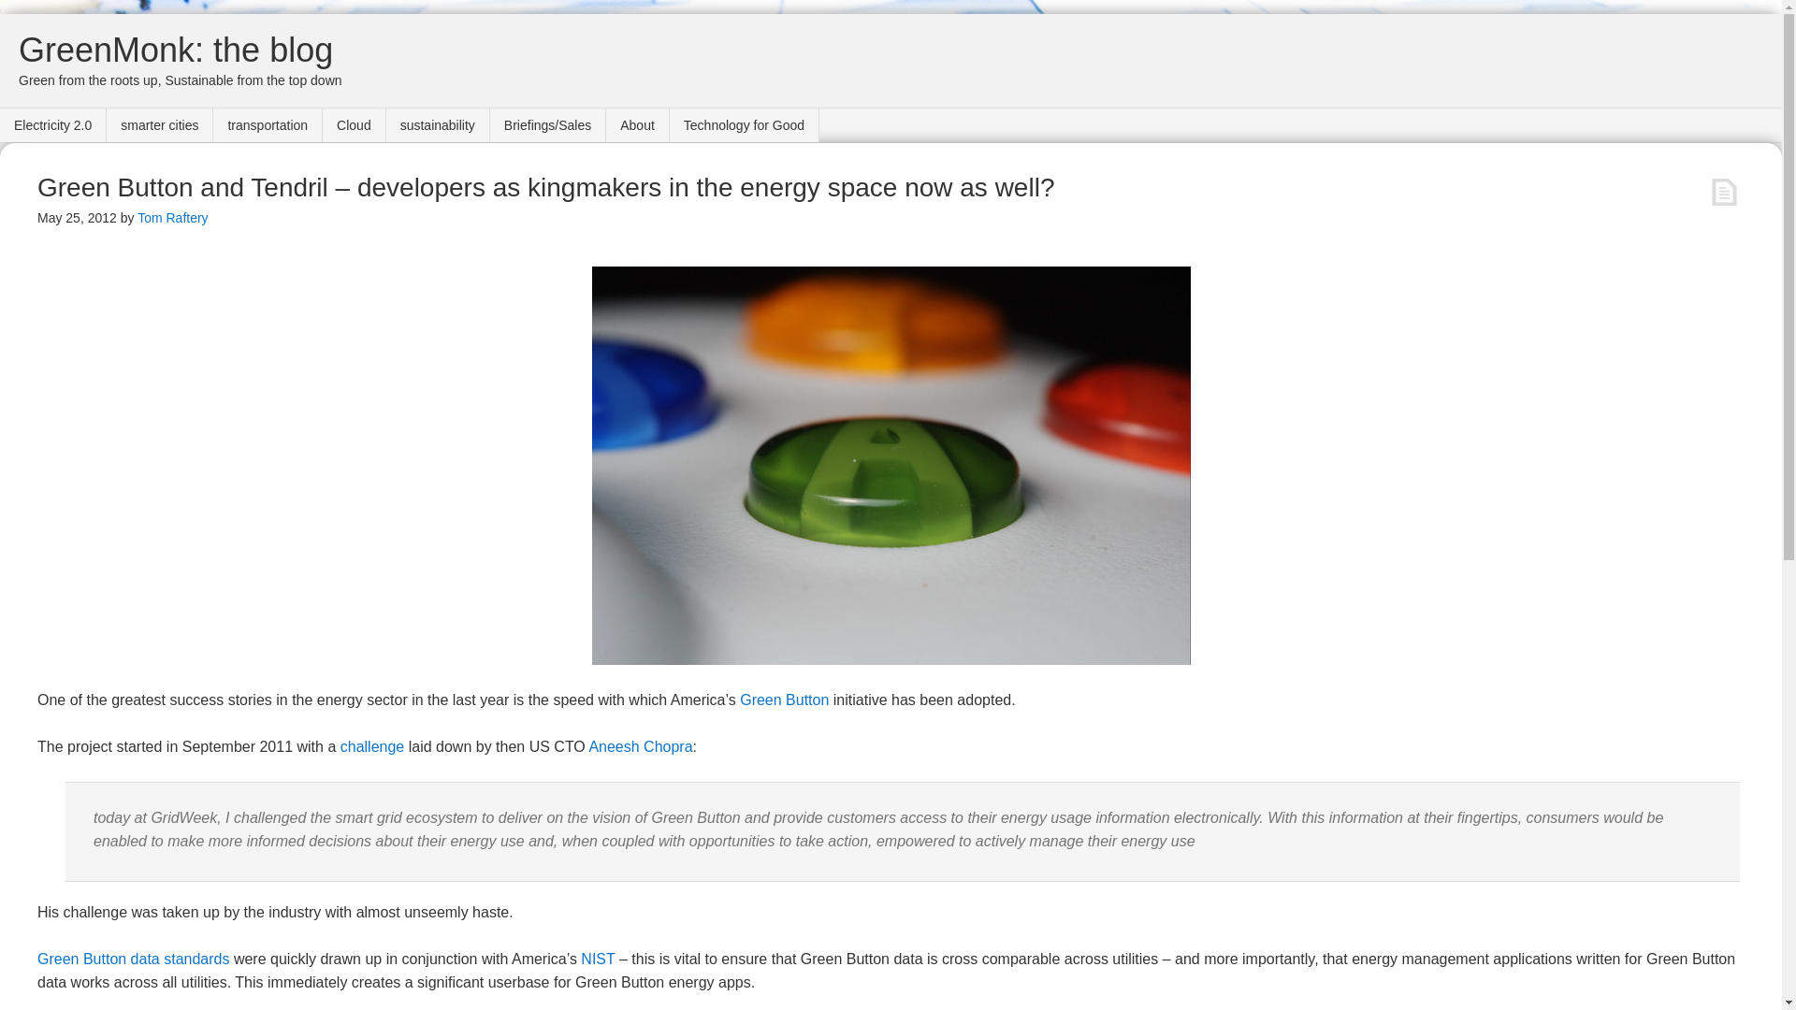 The image size is (1796, 1010). Describe the element at coordinates (52, 125) in the screenshot. I see `Electricity 2.0` at that location.